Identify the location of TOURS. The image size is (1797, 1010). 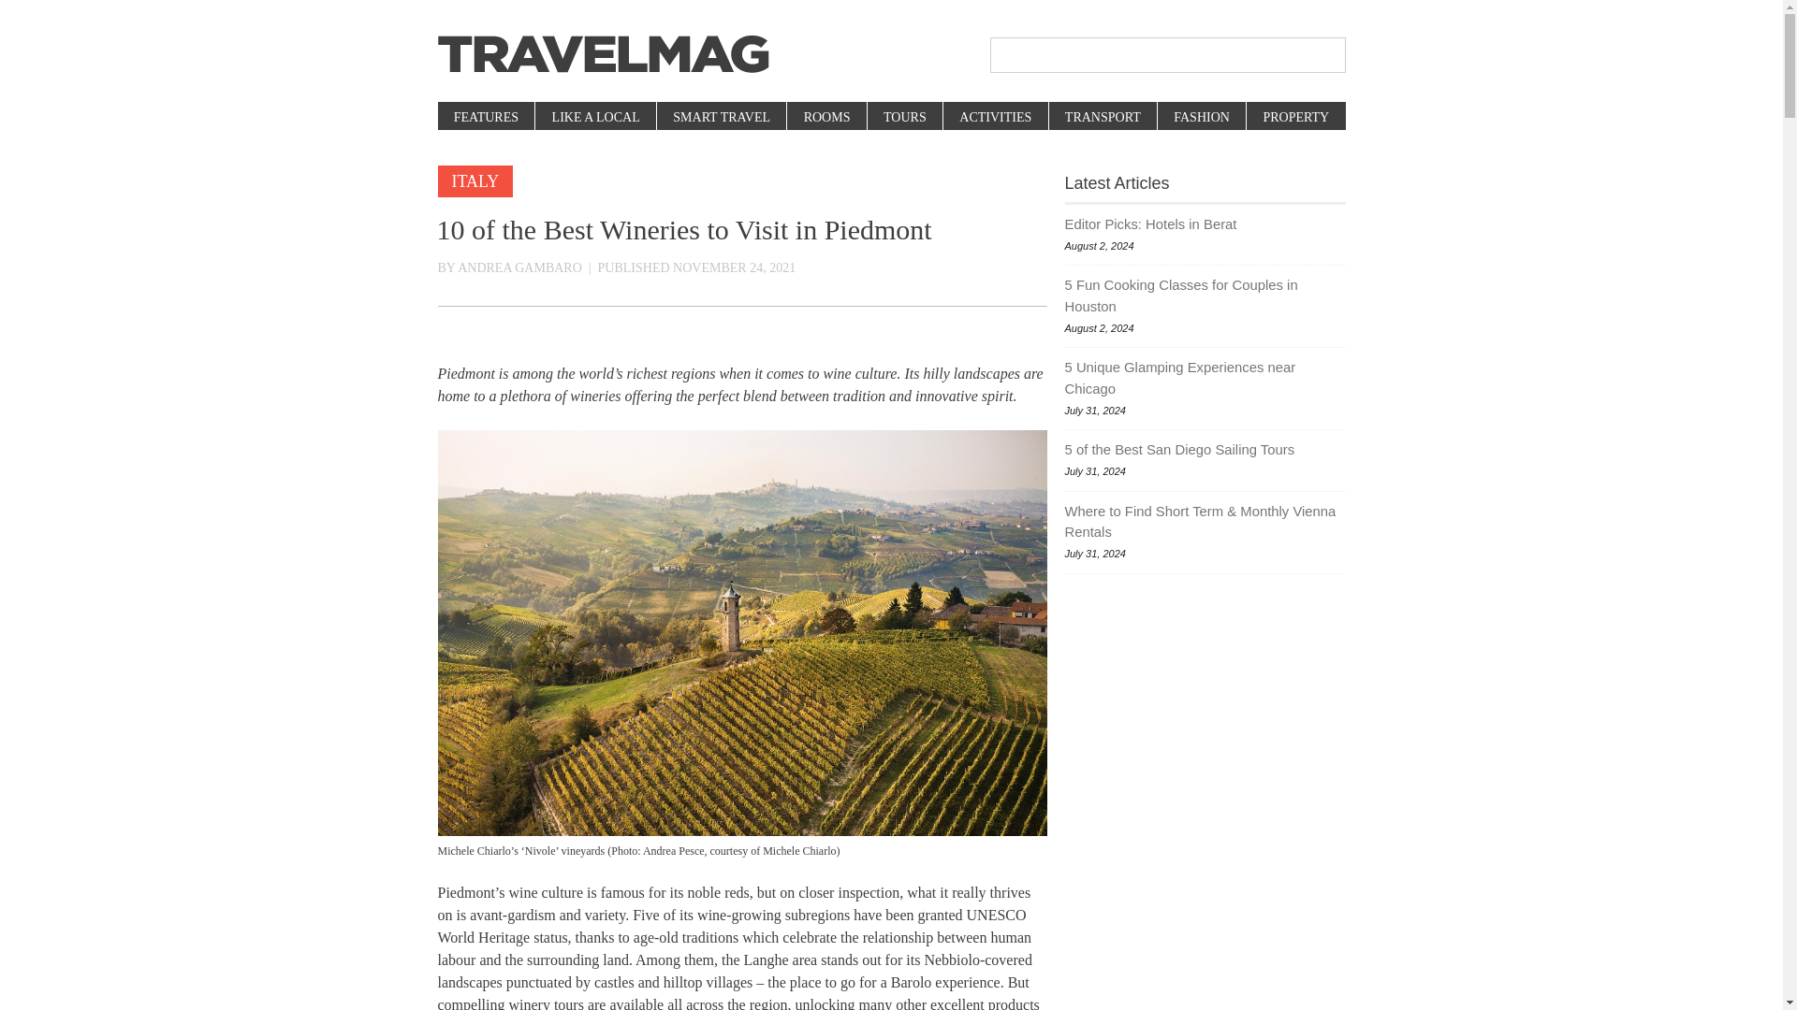
(904, 118).